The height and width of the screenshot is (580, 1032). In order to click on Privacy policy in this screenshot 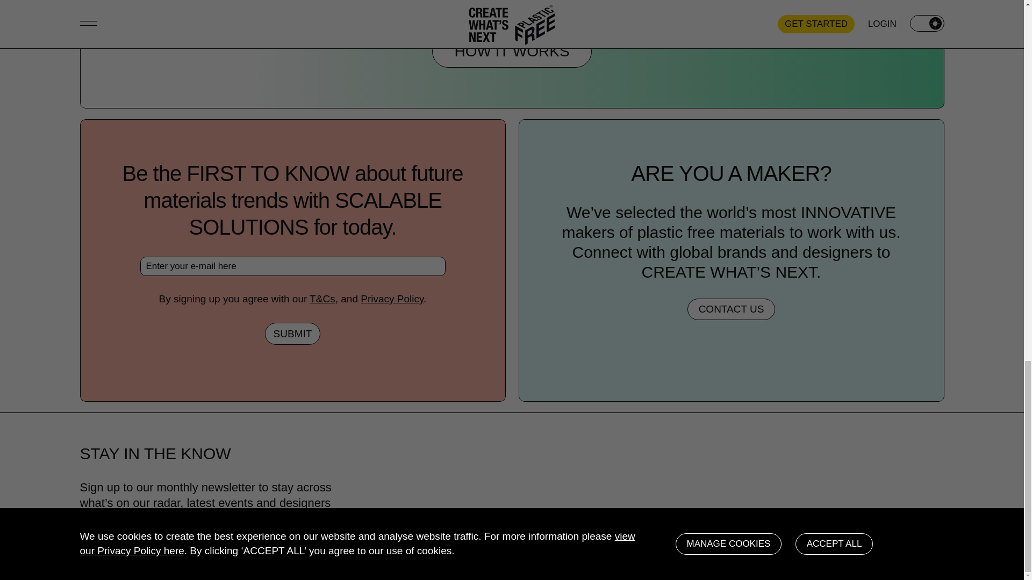, I will do `click(400, 556)`.